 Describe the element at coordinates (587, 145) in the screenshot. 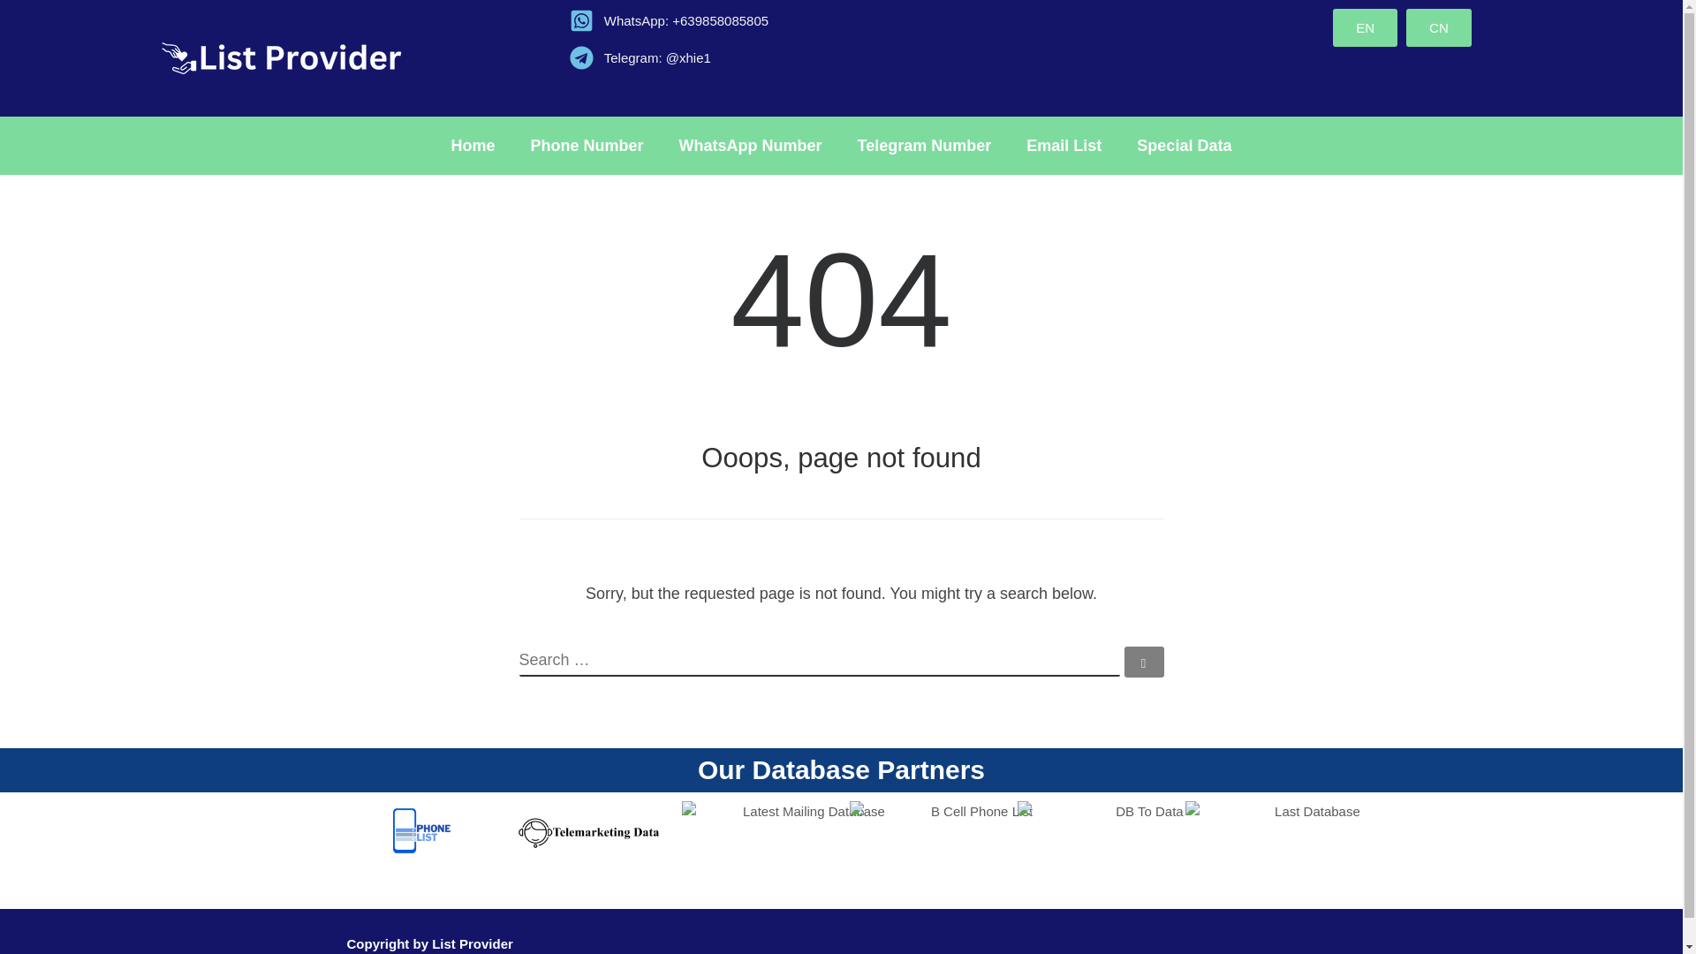

I see `Phone Number` at that location.